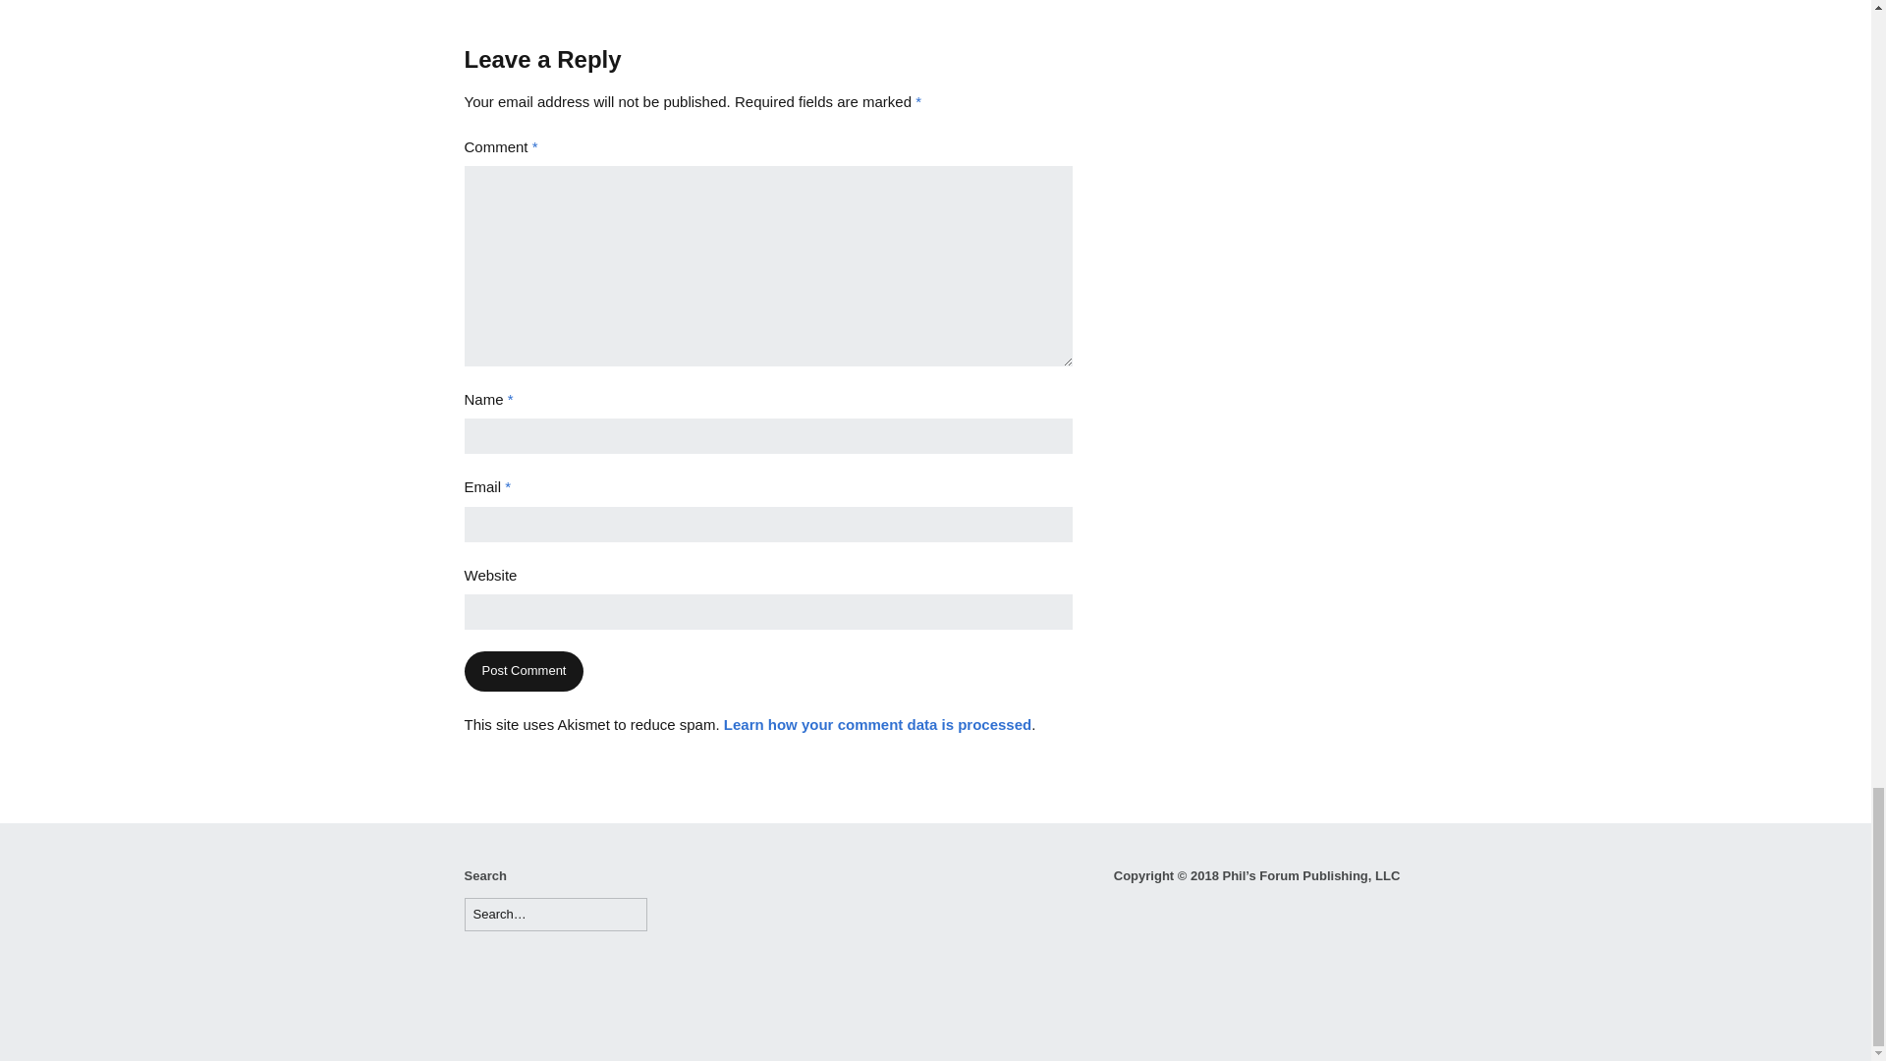 The image size is (1886, 1061). What do you see at coordinates (523, 672) in the screenshot?
I see `Post Comment` at bounding box center [523, 672].